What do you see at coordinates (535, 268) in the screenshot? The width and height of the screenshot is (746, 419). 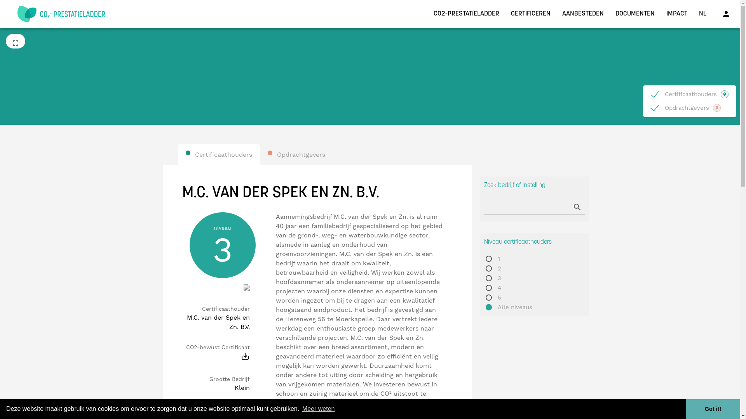 I see `2` at bounding box center [535, 268].